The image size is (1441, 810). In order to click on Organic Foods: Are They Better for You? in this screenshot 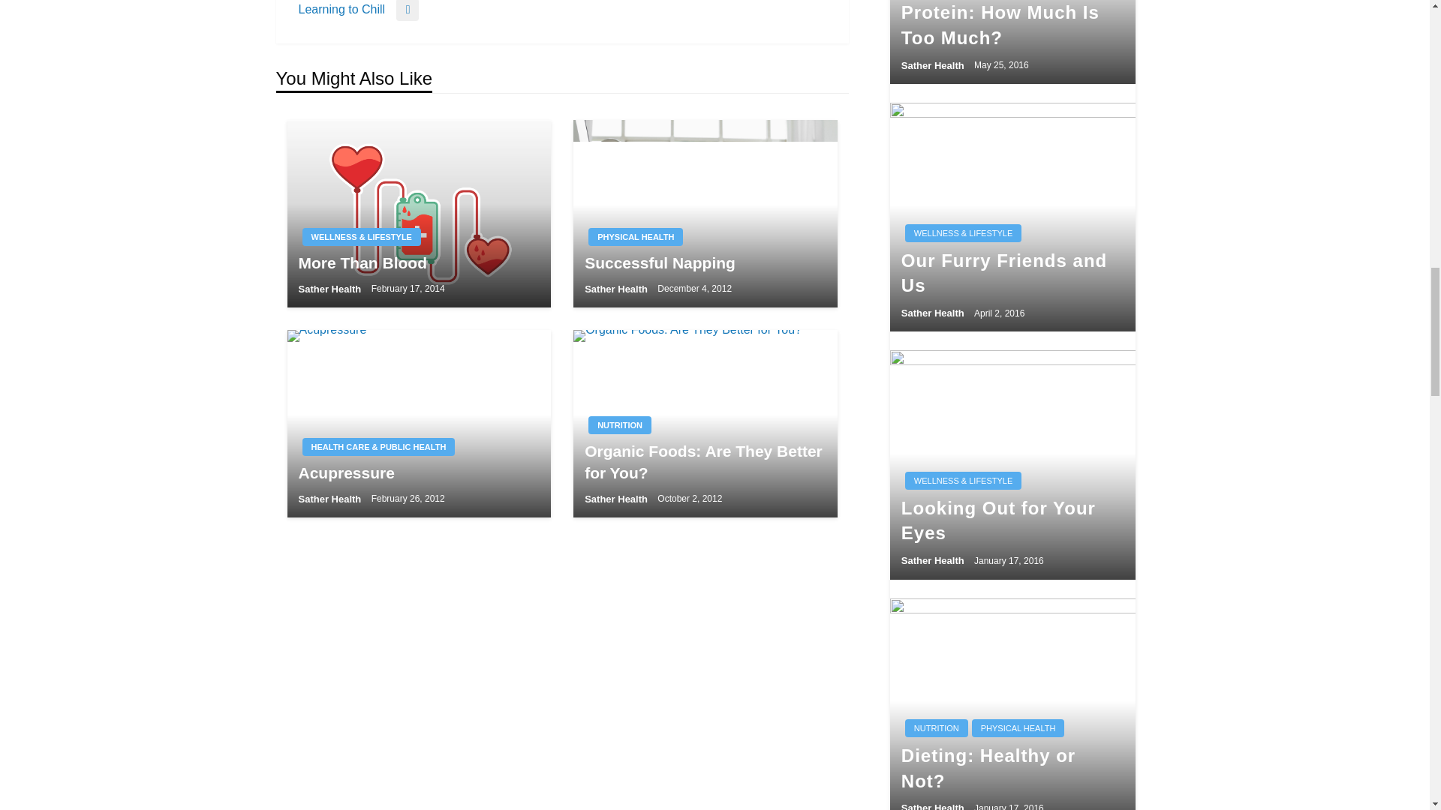, I will do `click(705, 423)`.